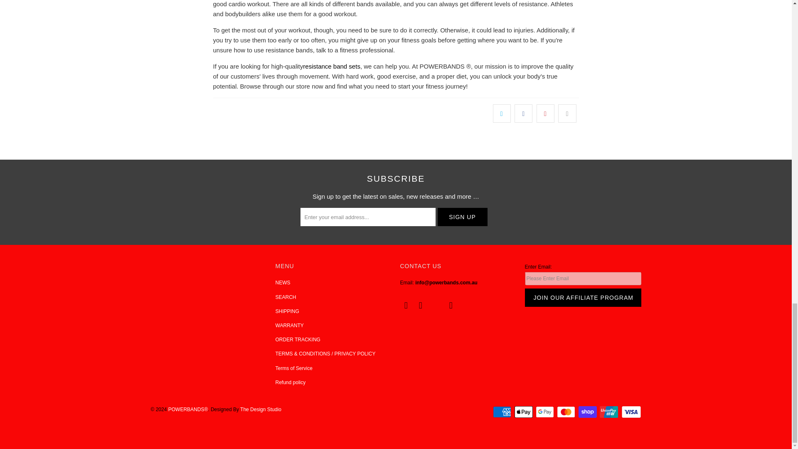  Describe the element at coordinates (462, 217) in the screenshot. I see `Sign Up` at that location.